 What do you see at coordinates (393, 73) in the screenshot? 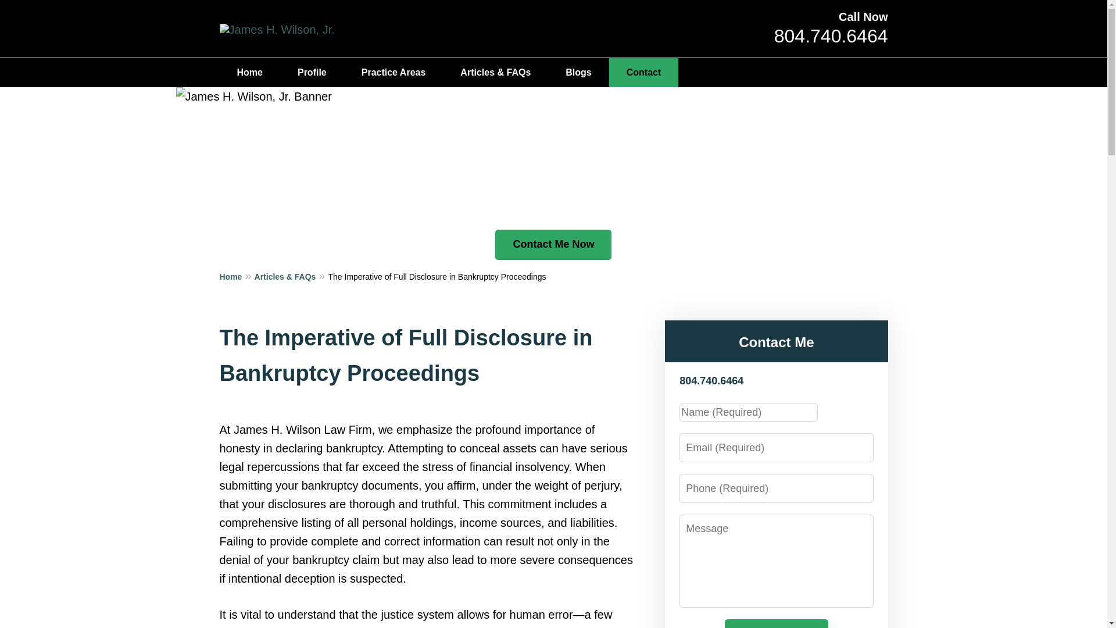
I see `Practice Areas` at bounding box center [393, 73].